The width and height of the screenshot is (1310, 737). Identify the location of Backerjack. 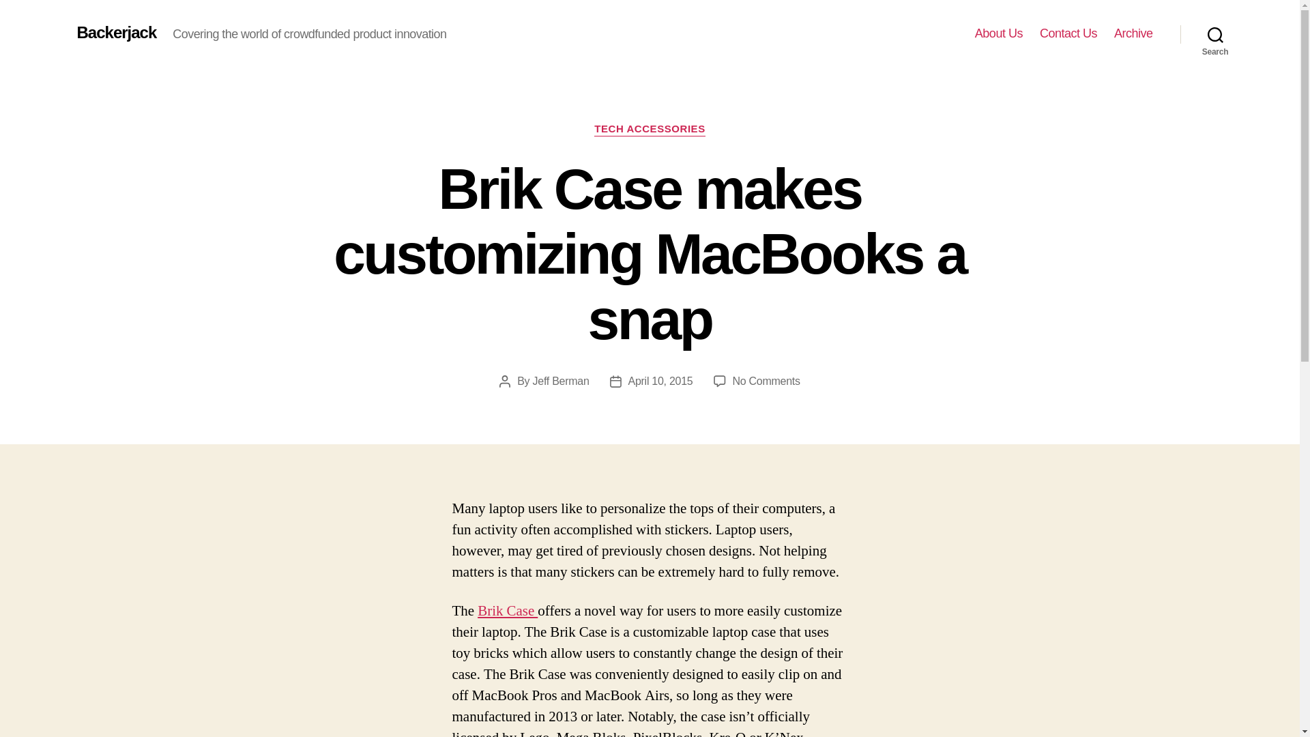
(1068, 33).